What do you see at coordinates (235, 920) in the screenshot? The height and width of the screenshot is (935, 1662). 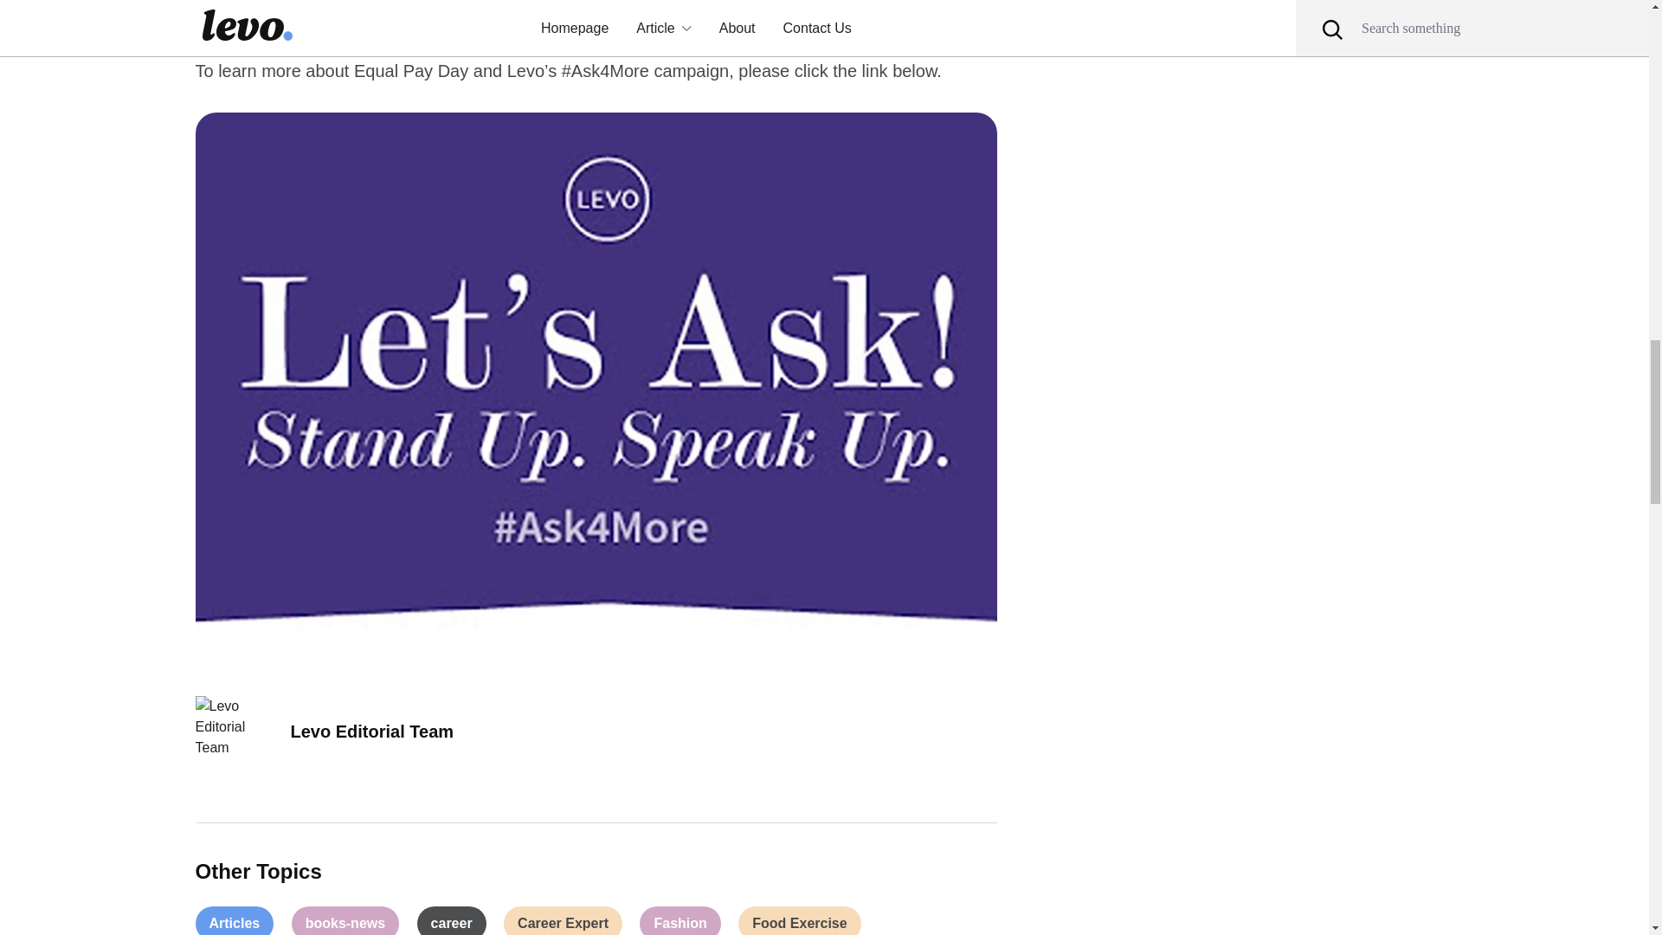 I see `Articles` at bounding box center [235, 920].